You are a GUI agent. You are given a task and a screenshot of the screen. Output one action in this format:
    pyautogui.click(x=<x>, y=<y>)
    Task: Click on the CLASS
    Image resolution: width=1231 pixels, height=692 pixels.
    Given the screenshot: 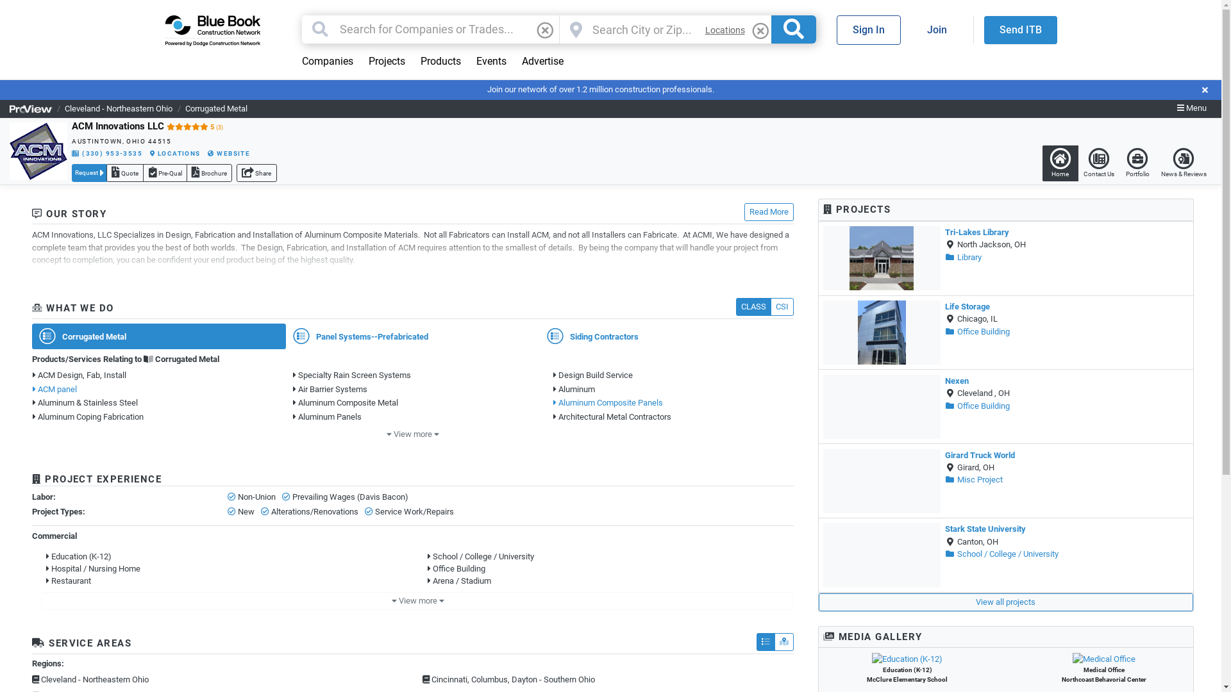 What is the action you would take?
    pyautogui.click(x=754, y=307)
    